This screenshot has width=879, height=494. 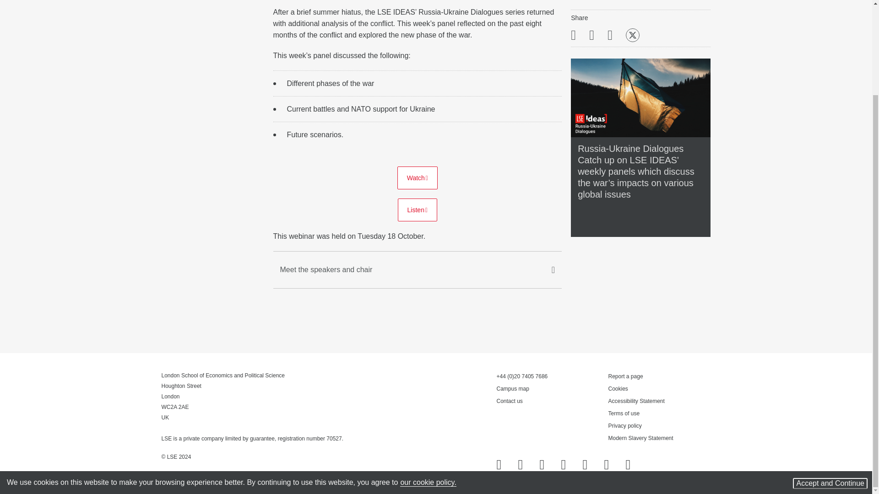 I want to click on Accept and Continue, so click(x=830, y=372).